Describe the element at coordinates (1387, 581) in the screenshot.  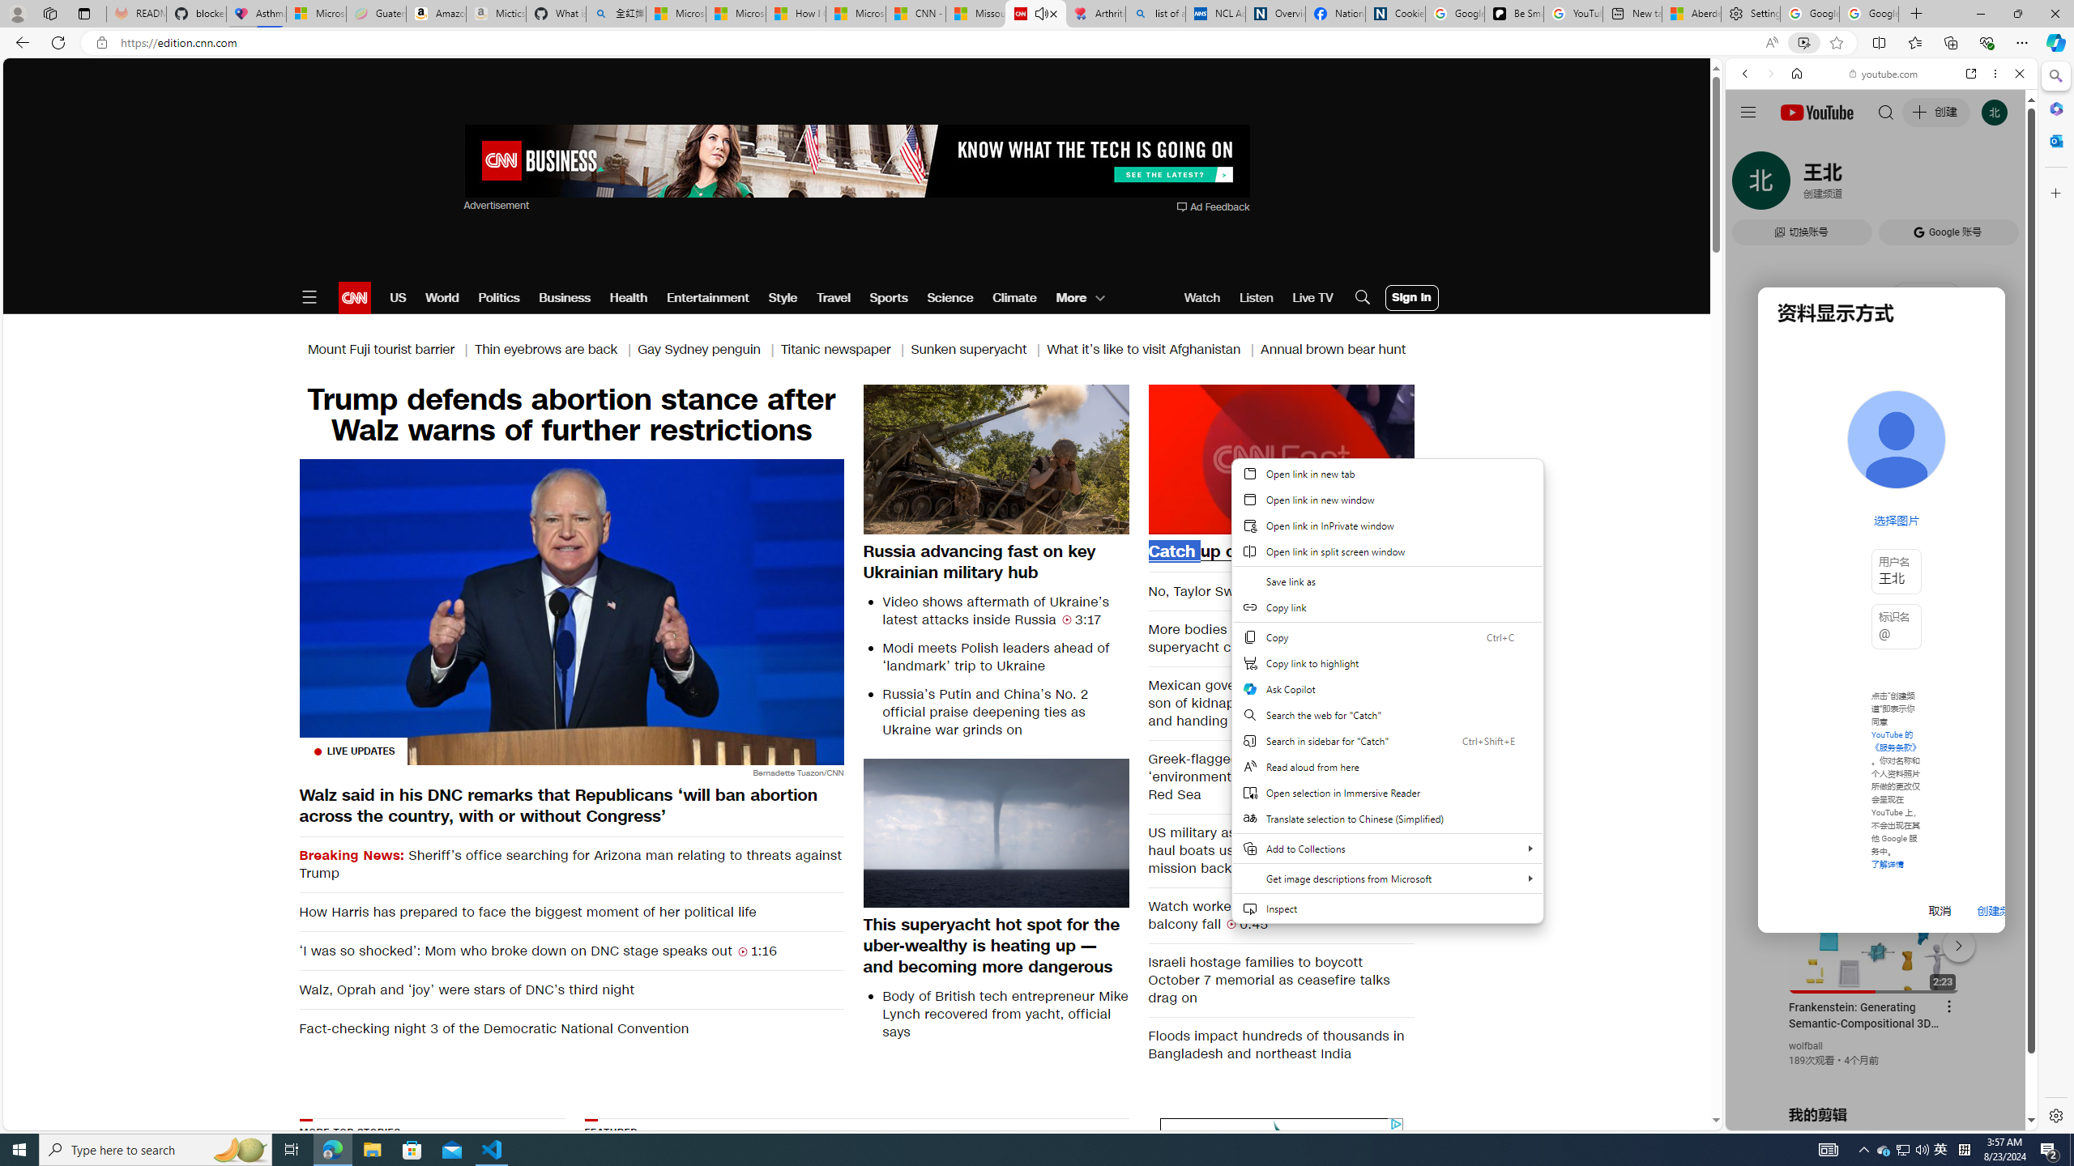
I see `Save link as` at that location.